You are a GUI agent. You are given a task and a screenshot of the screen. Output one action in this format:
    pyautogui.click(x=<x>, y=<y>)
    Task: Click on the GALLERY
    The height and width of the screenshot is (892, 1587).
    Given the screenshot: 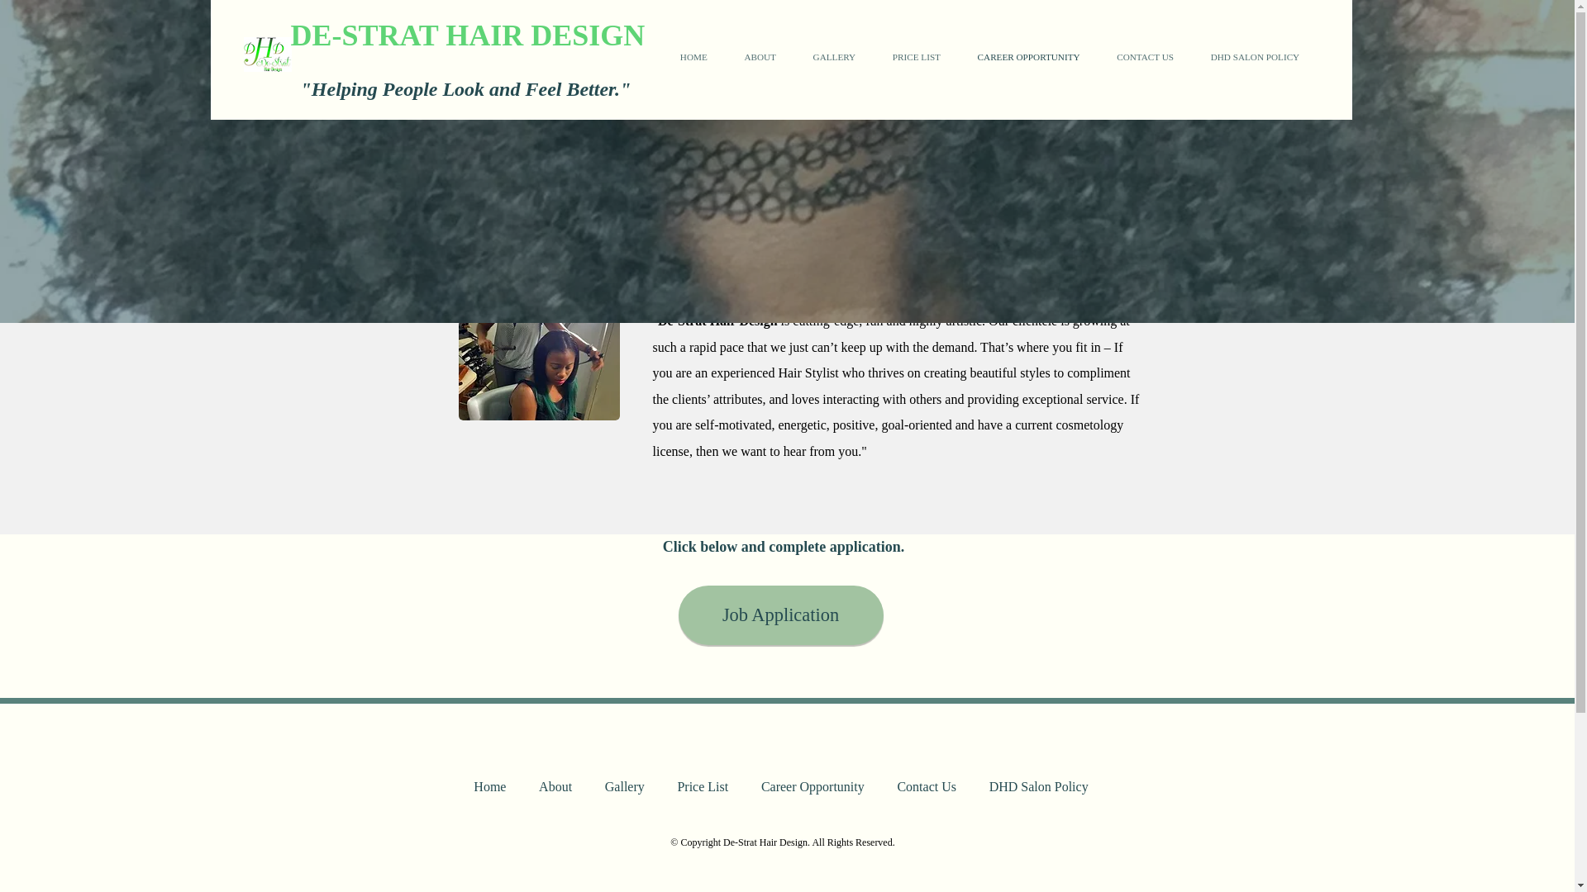 What is the action you would take?
    pyautogui.click(x=834, y=57)
    